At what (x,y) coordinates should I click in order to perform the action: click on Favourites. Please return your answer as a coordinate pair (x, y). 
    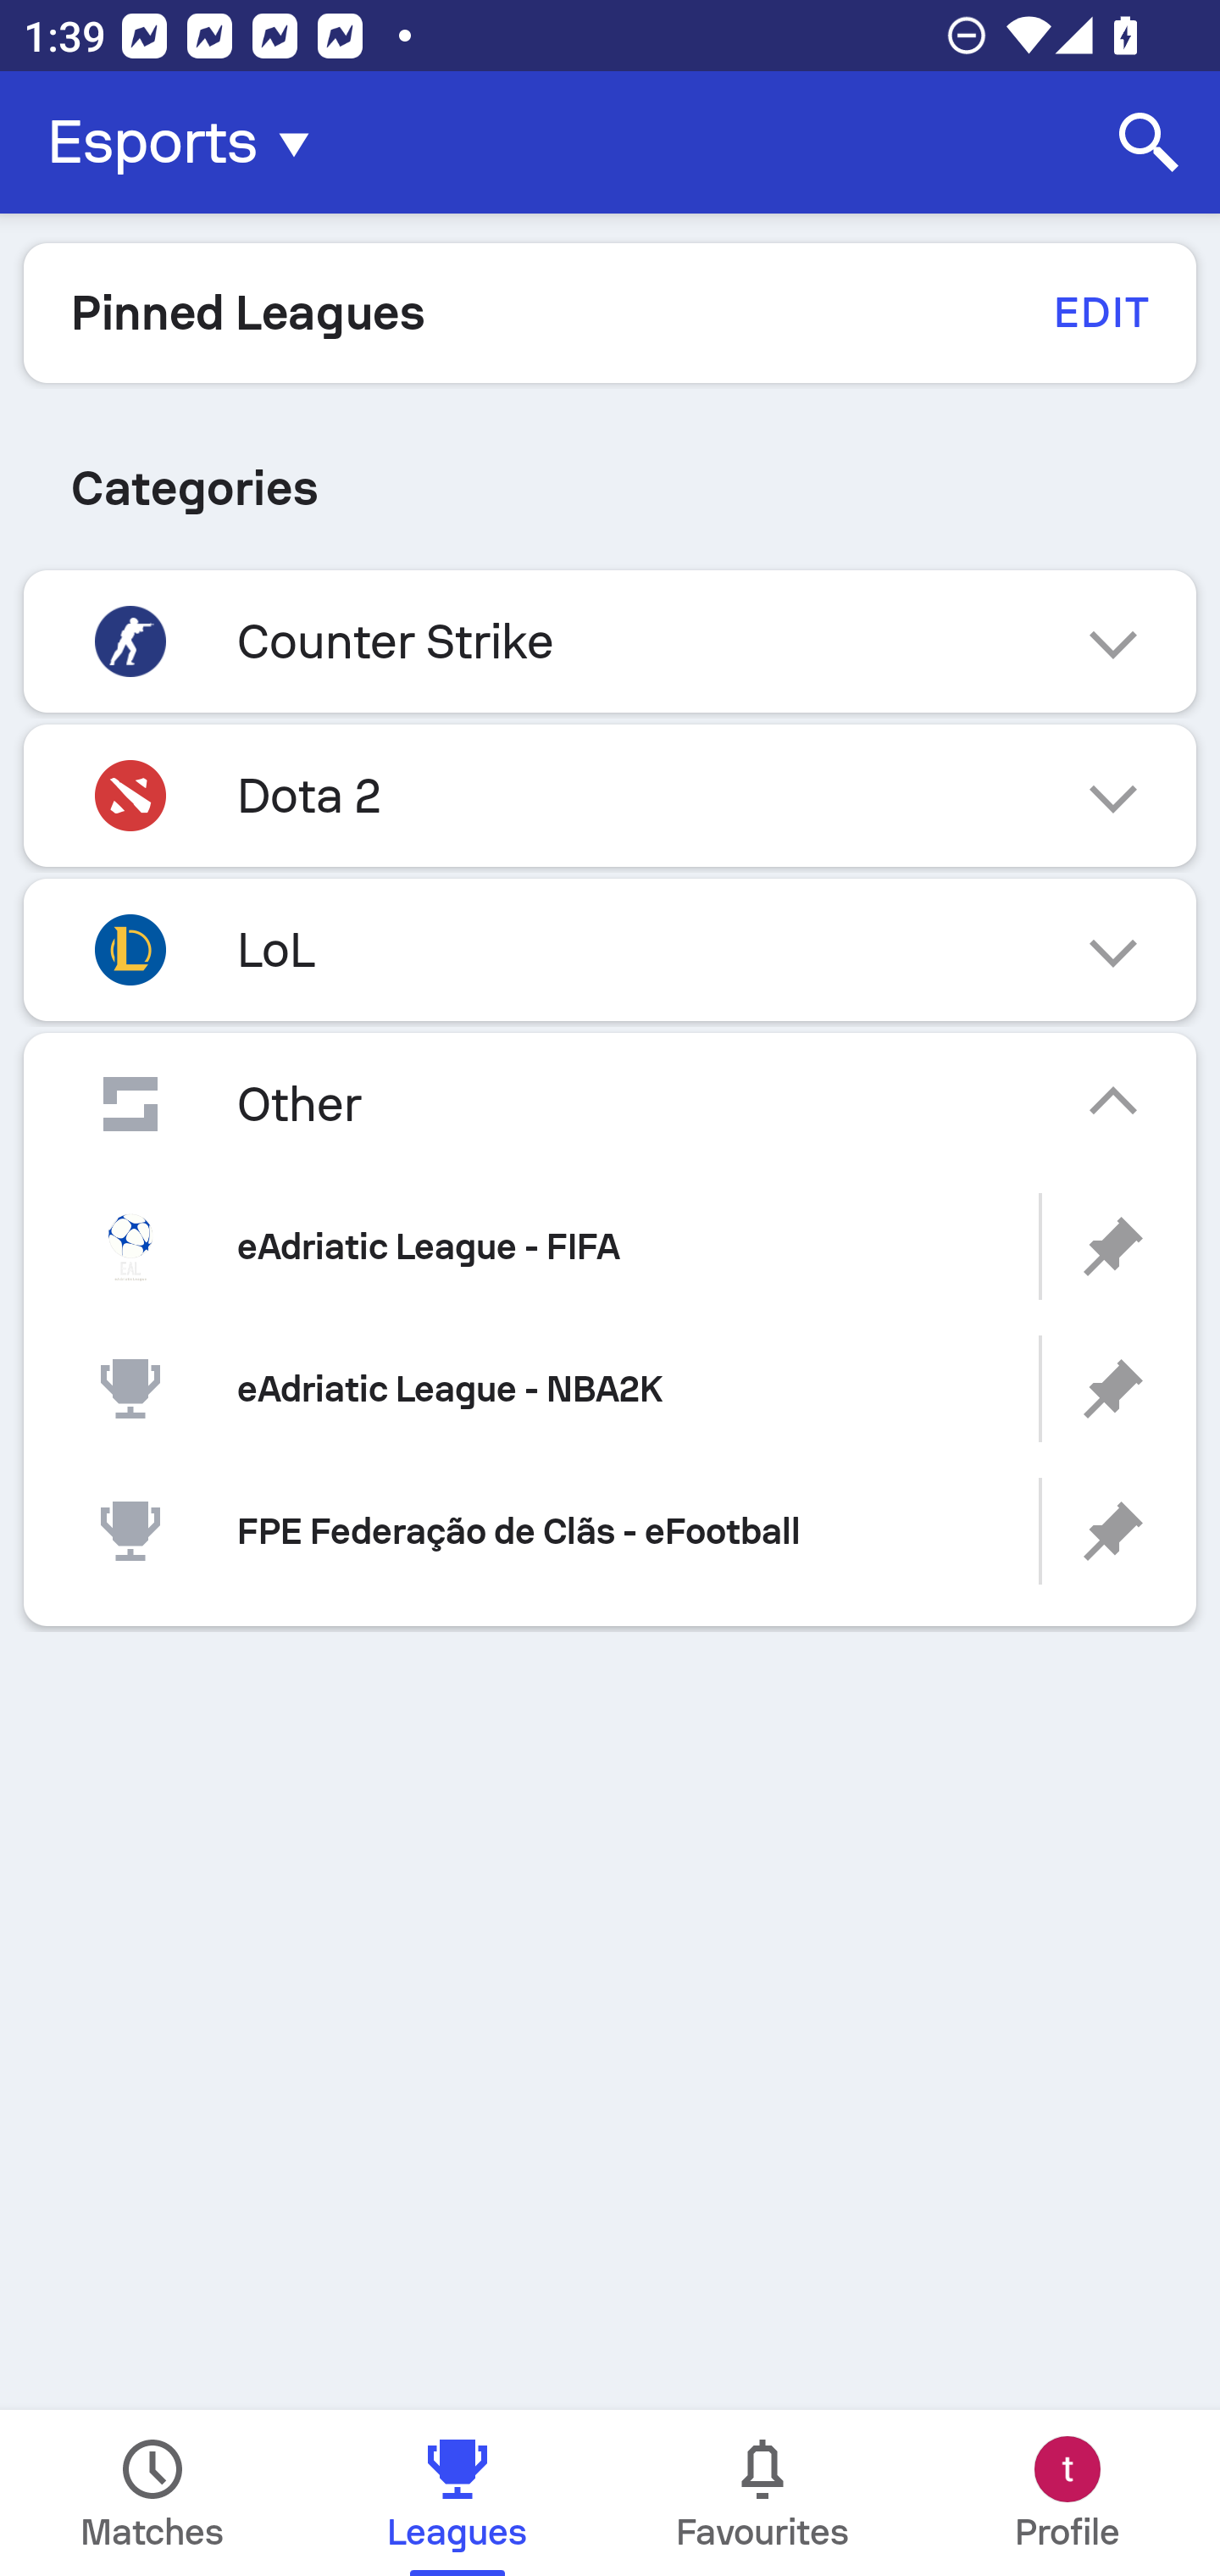
    Looking at the image, I should click on (762, 2493).